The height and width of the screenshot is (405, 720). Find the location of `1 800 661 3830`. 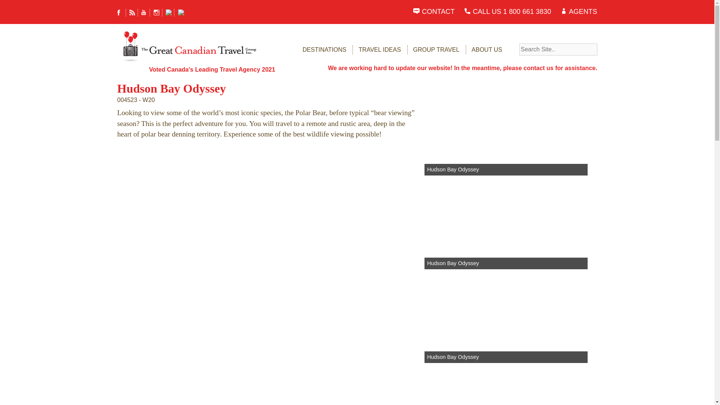

1 800 661 3830 is located at coordinates (527, 11).